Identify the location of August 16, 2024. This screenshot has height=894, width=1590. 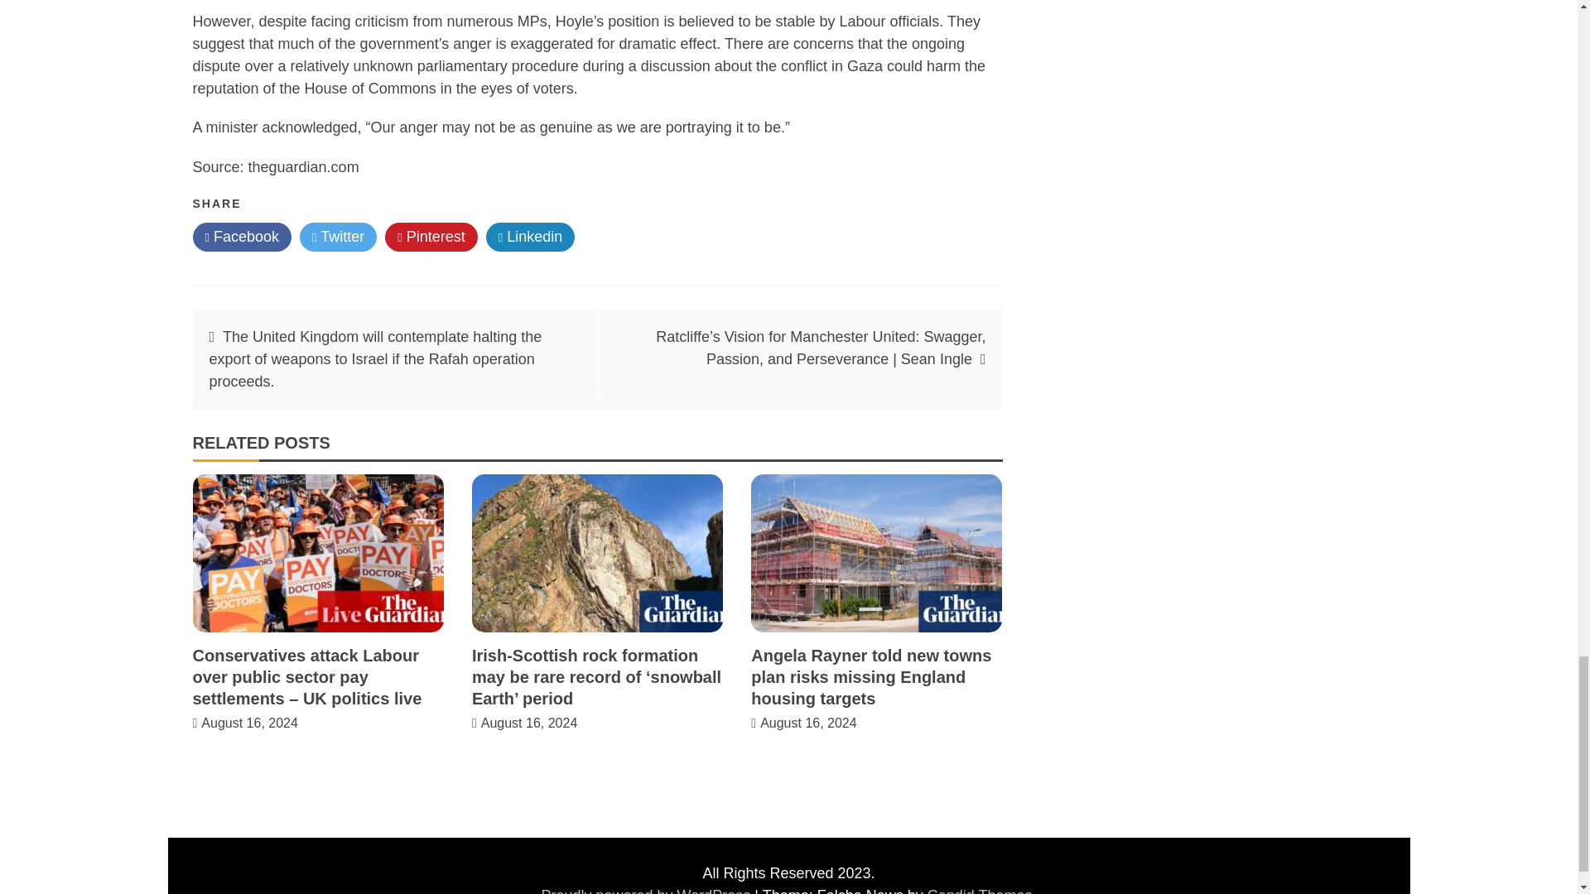
(530, 723).